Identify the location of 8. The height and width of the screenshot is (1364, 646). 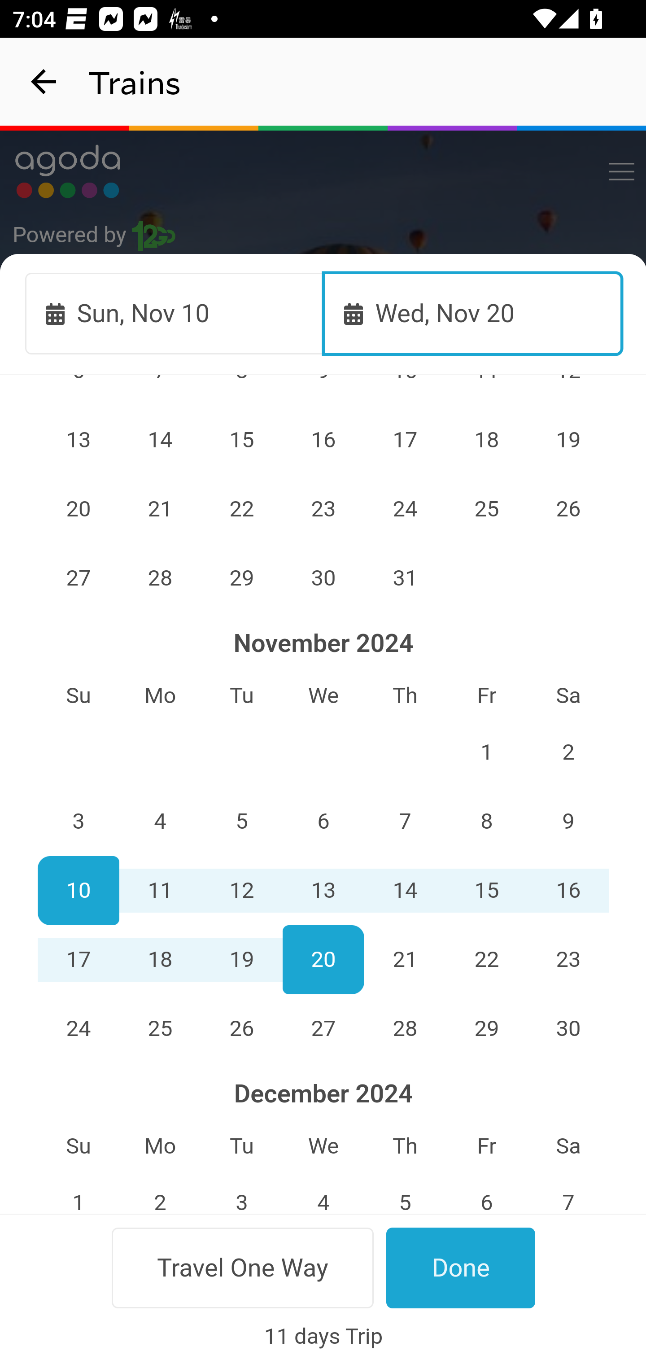
(486, 822).